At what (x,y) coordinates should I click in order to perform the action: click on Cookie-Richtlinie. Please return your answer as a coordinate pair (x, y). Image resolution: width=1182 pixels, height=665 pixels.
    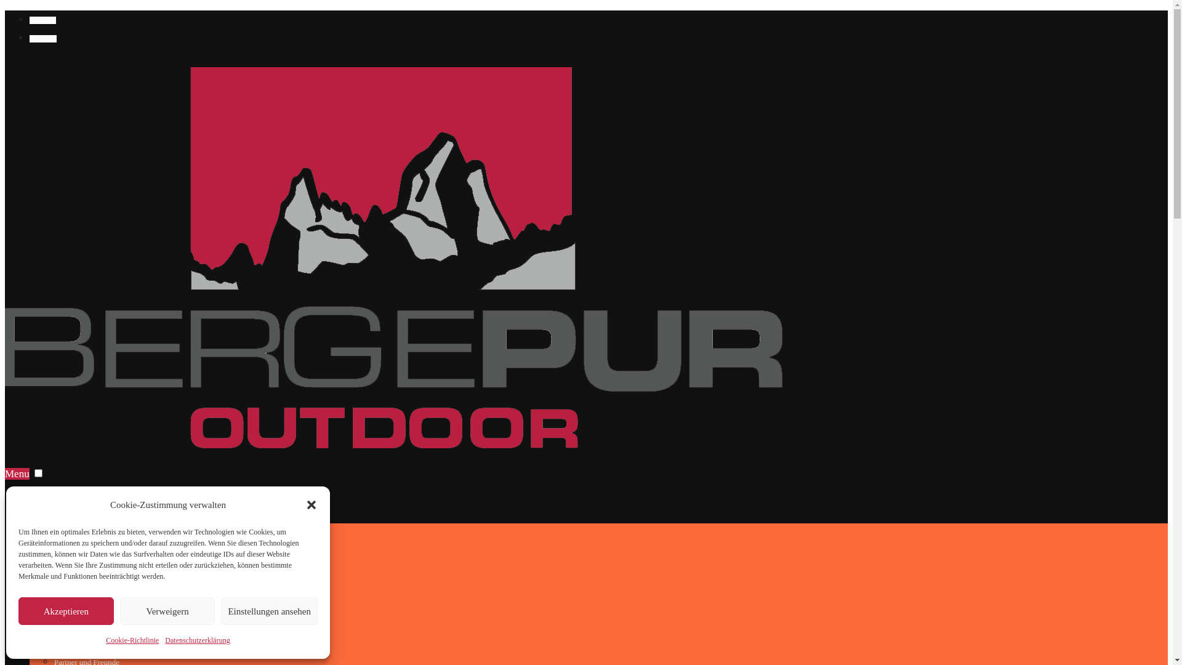
    Looking at the image, I should click on (132, 640).